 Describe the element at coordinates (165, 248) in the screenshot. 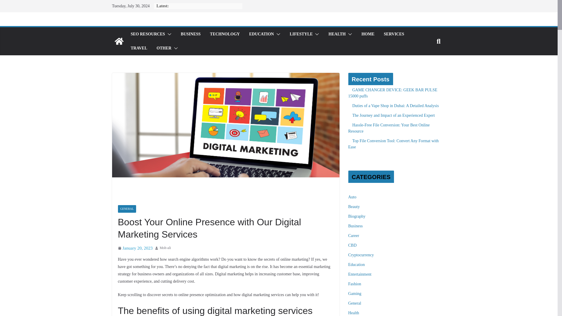

I see `Moh-ali` at that location.